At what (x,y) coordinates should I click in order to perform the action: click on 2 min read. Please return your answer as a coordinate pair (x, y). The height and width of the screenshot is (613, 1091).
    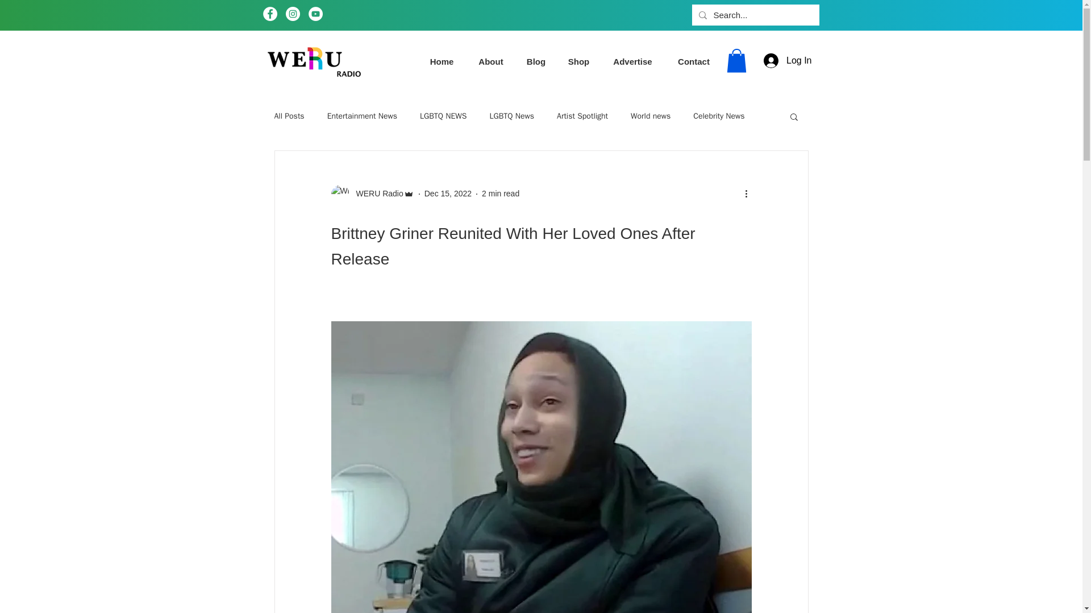
    Looking at the image, I should click on (500, 193).